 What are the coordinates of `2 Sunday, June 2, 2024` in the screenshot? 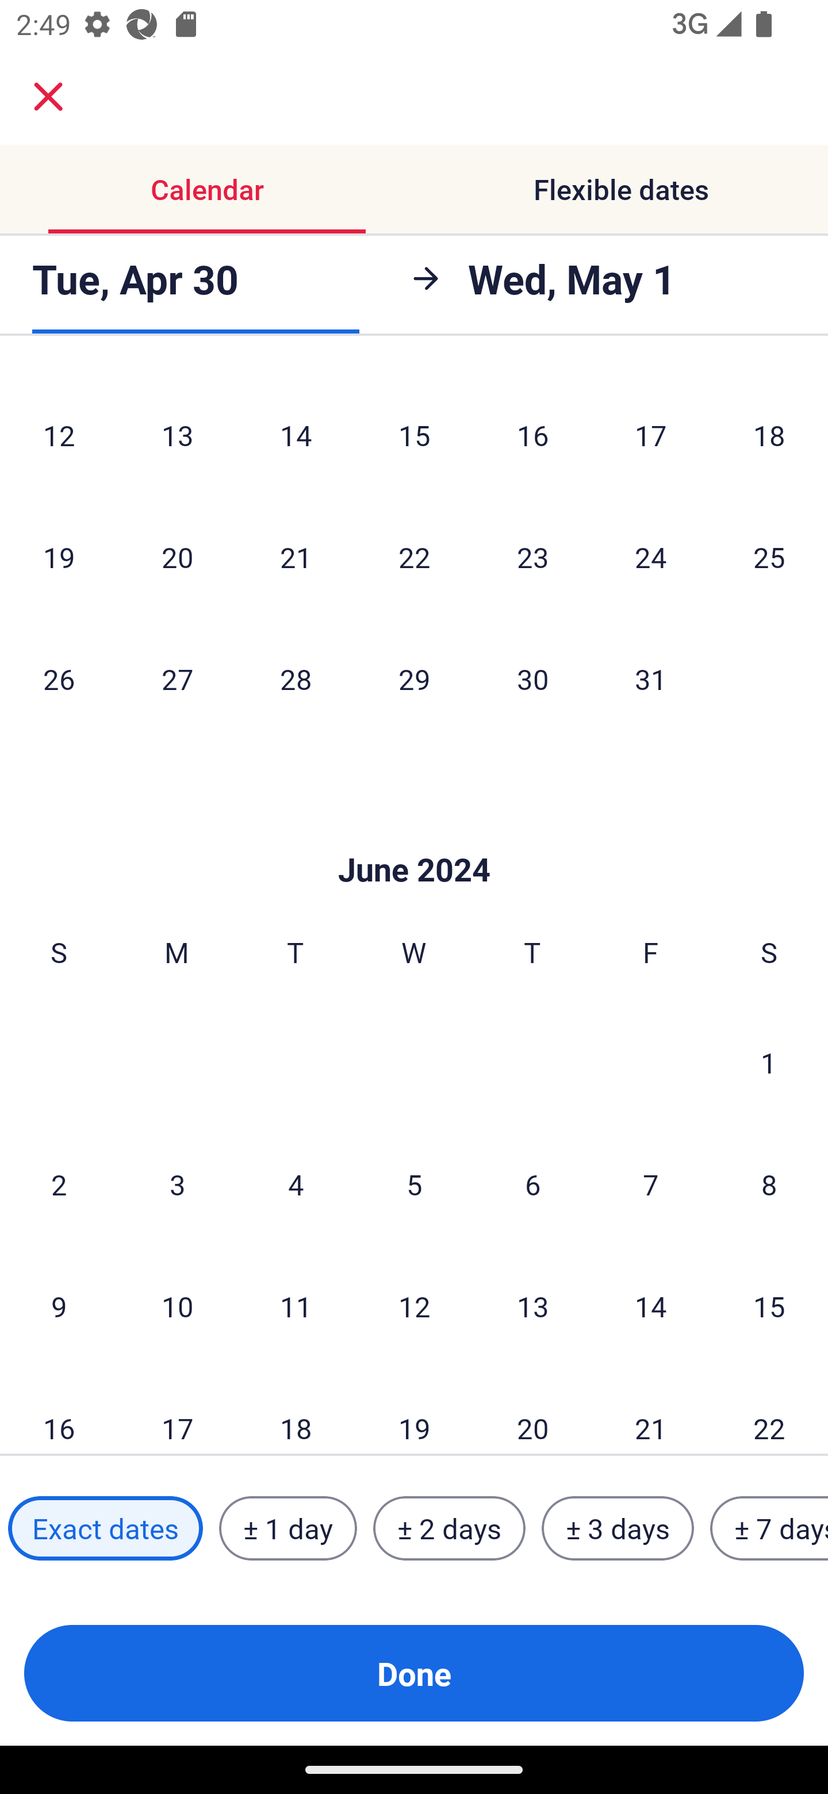 It's located at (59, 1184).